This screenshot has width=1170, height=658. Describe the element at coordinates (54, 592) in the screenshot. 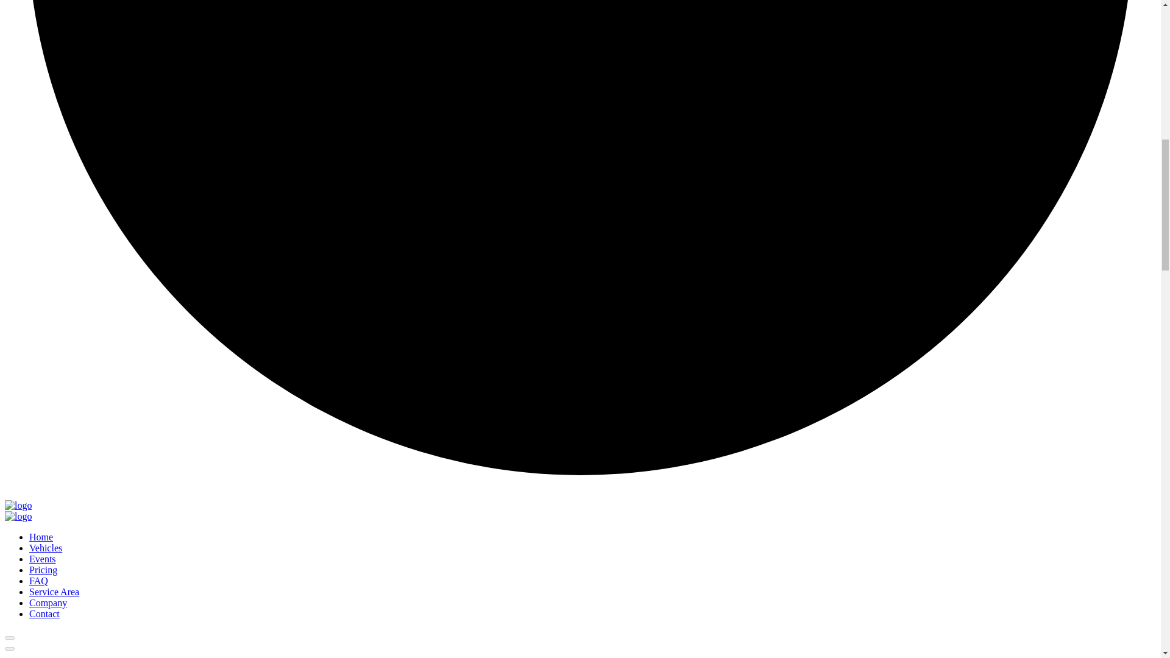

I see `Service Area` at that location.